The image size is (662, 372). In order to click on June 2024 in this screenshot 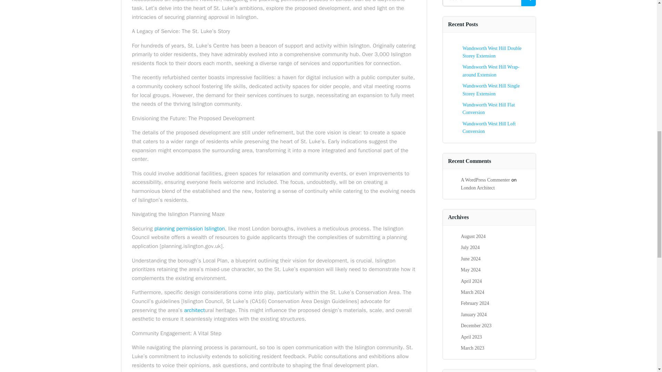, I will do `click(470, 259)`.